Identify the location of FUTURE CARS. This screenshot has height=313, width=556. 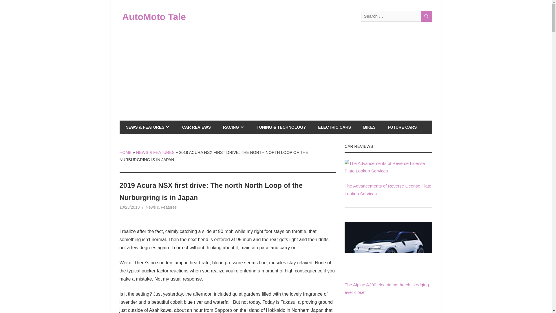
(402, 127).